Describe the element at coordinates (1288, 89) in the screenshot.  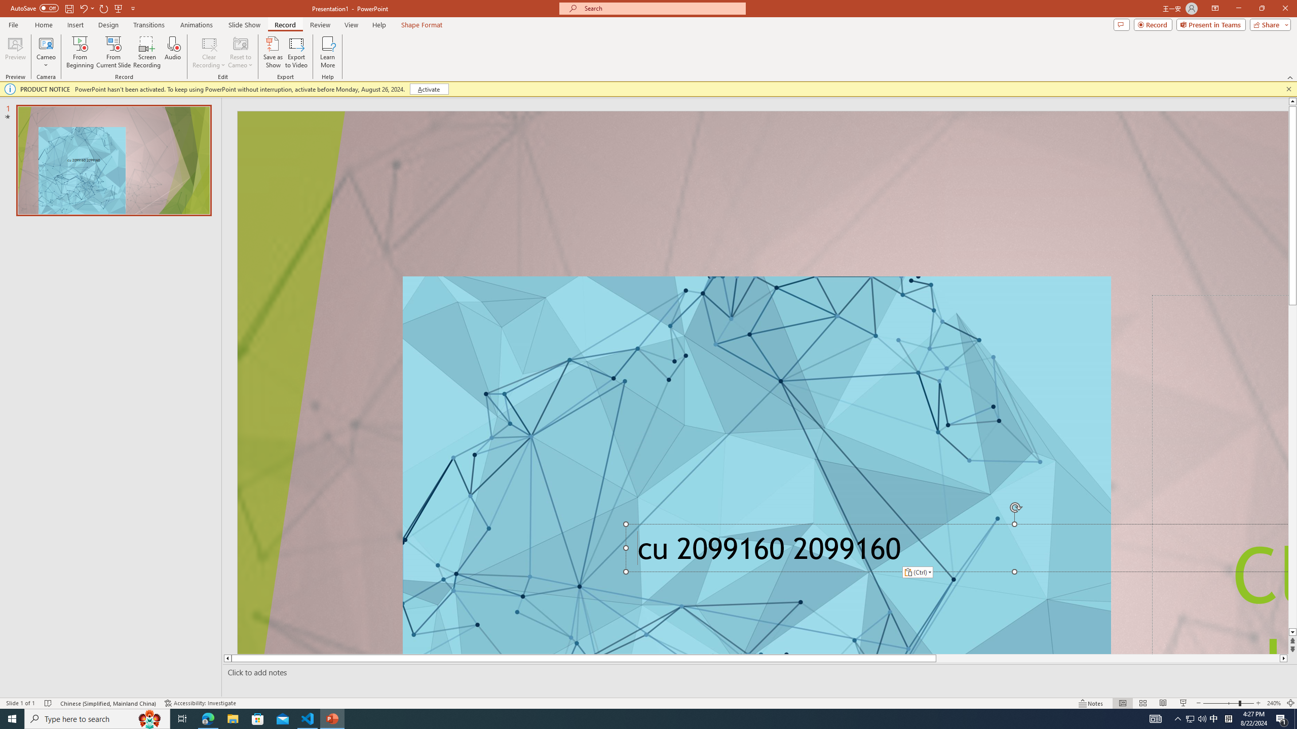
I see `Close this message` at that location.